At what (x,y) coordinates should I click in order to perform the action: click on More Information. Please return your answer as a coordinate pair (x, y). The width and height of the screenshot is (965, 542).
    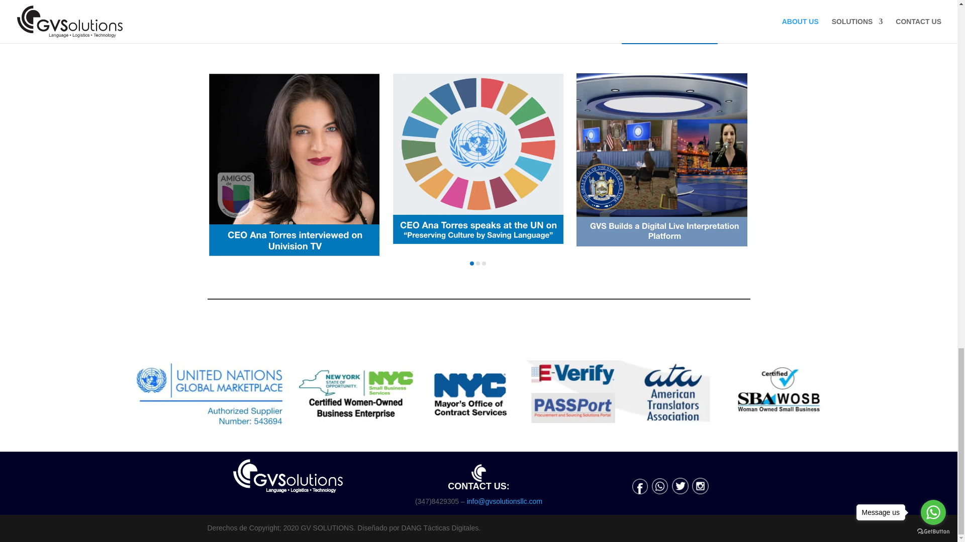
    Looking at the image, I should click on (478, 19).